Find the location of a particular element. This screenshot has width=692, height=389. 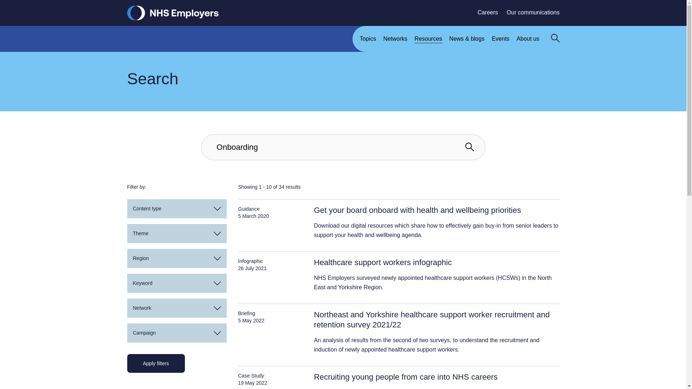

Twitter logo is located at coordinates (518, 372).